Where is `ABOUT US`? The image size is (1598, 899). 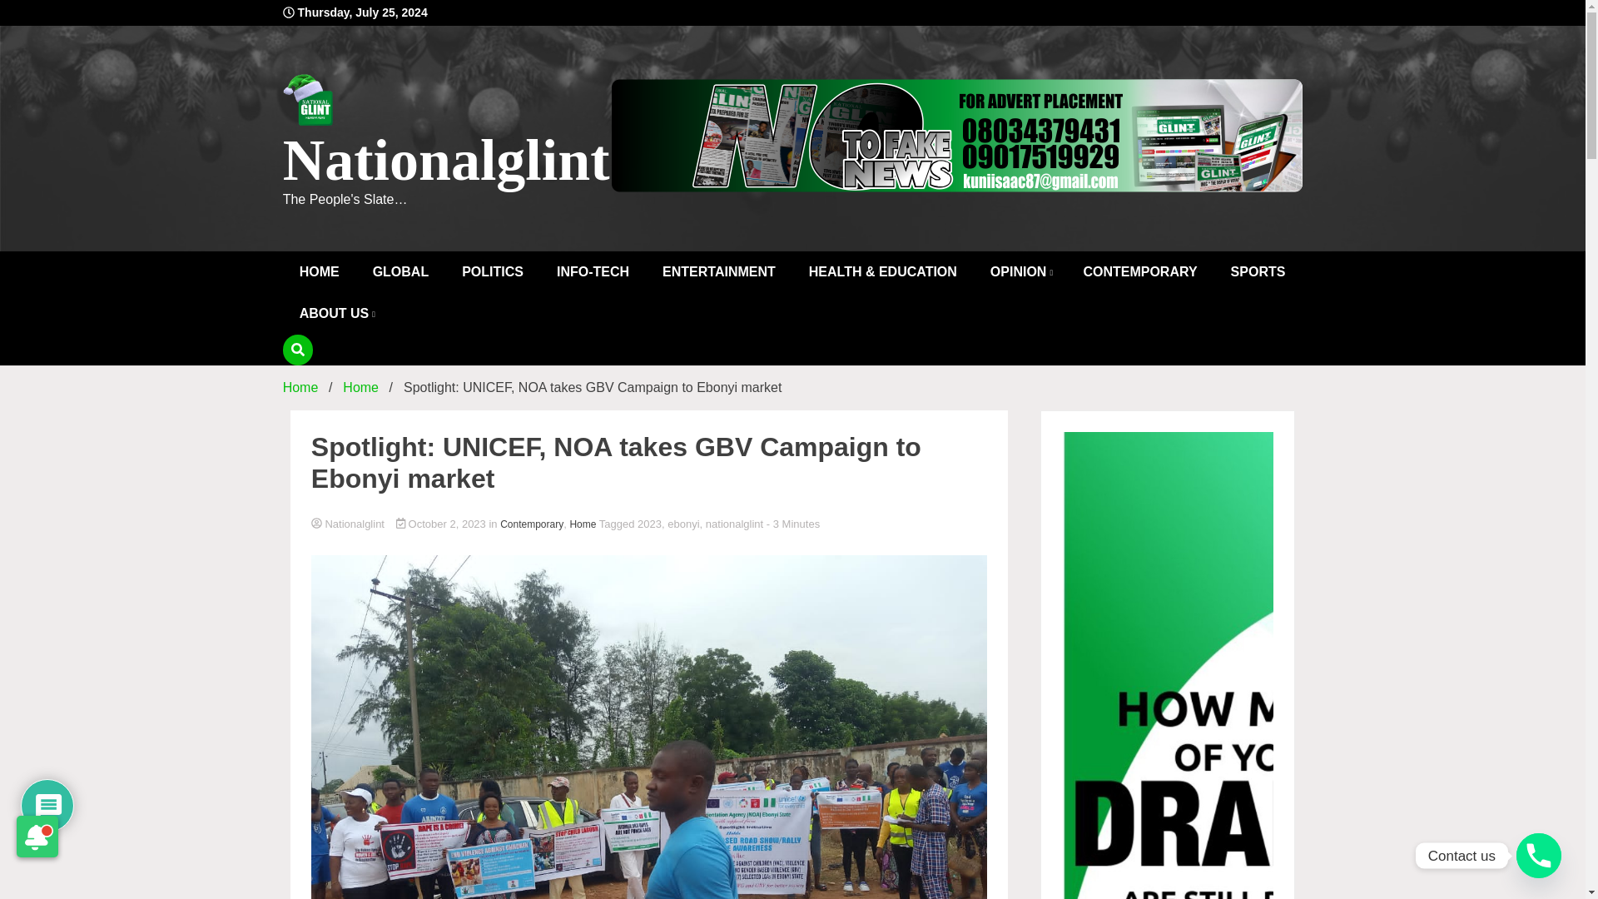
ABOUT US is located at coordinates (336, 313).